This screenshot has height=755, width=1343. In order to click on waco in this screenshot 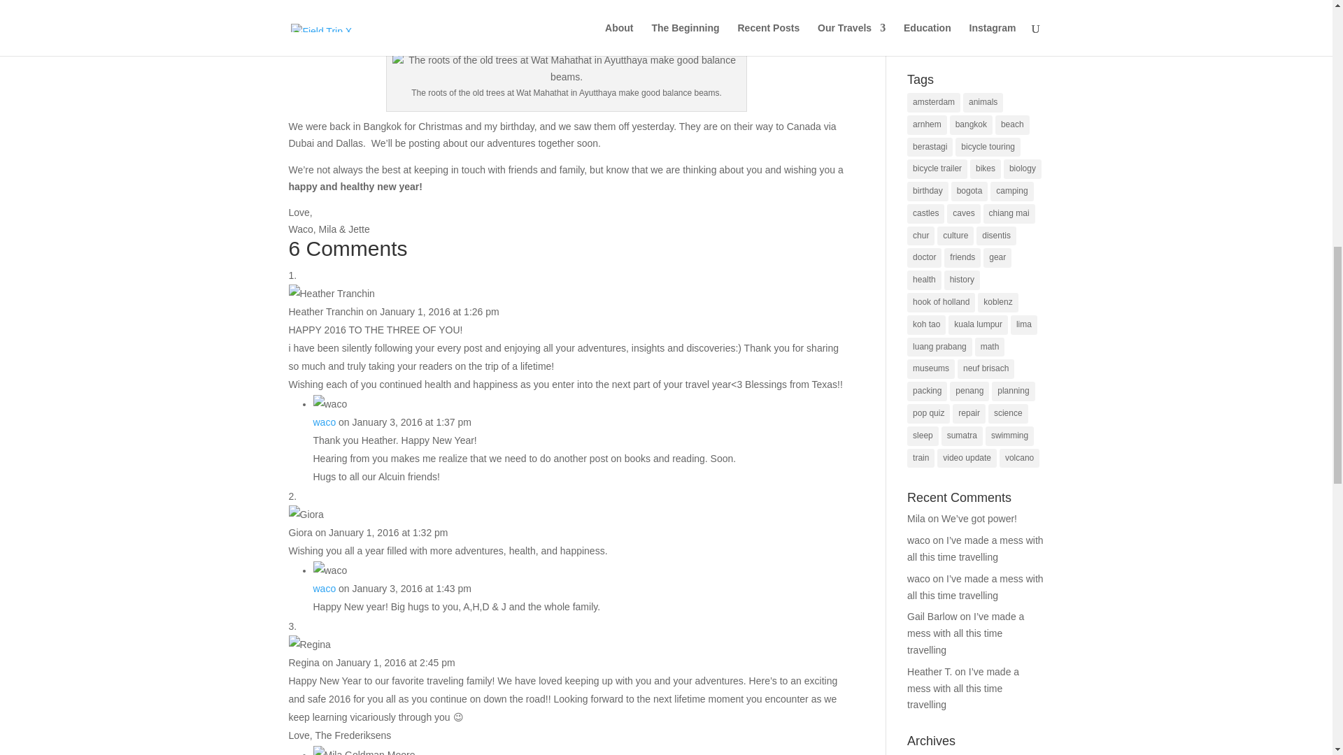, I will do `click(325, 588)`.